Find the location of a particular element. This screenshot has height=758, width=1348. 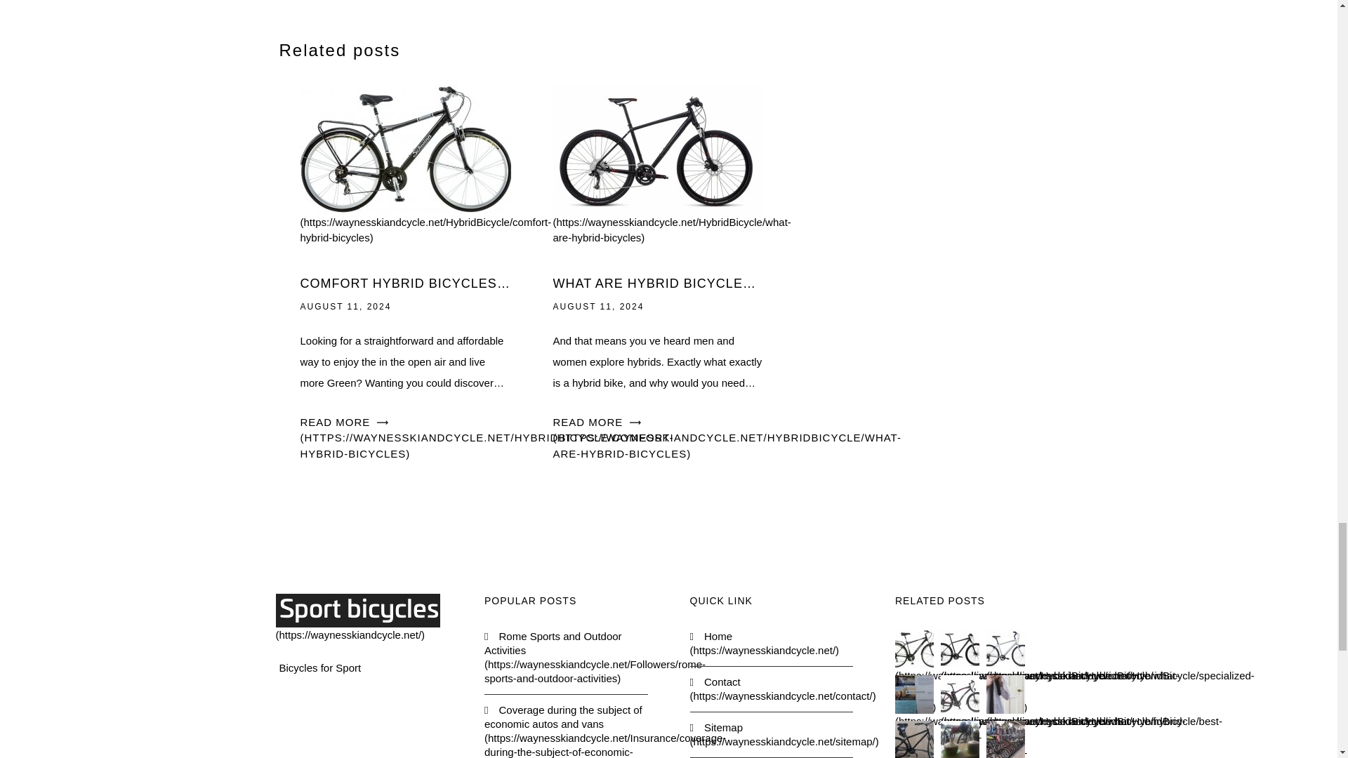

READ MORE is located at coordinates (487, 437).